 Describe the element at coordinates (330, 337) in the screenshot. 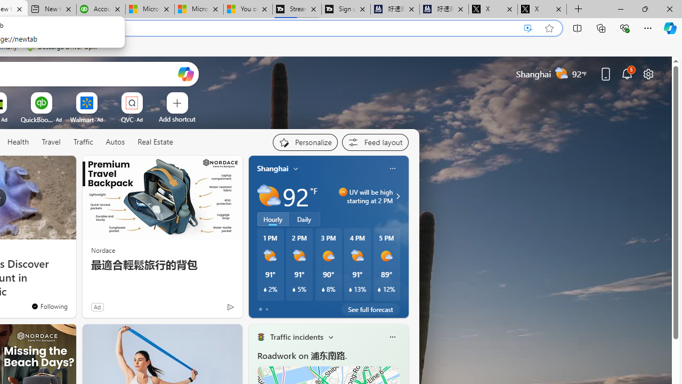

I see `Change scenarios` at that location.